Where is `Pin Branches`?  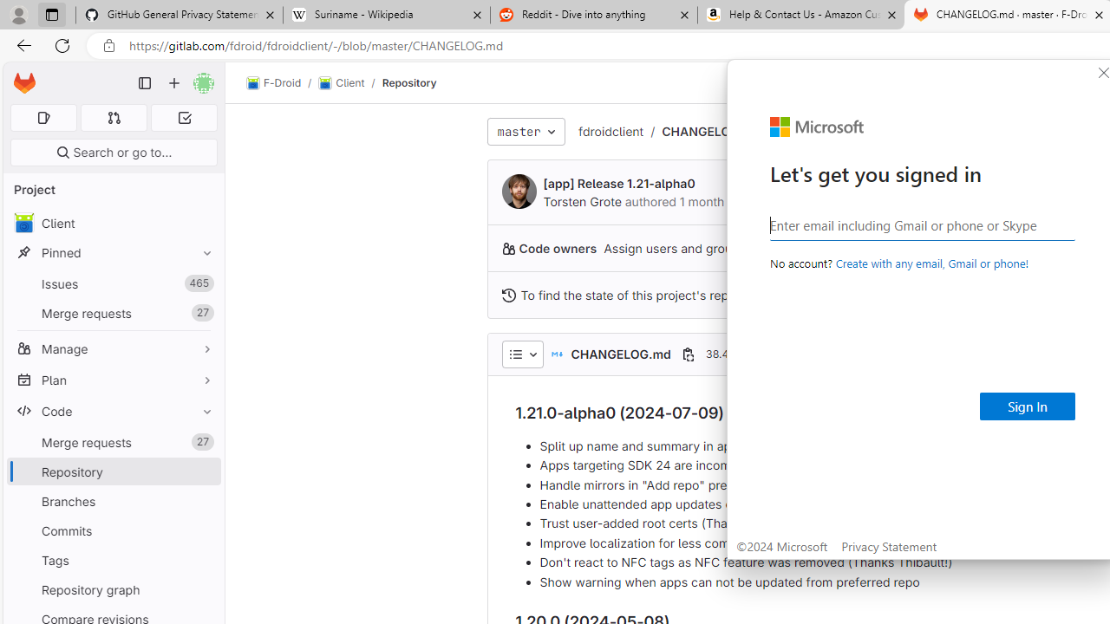 Pin Branches is located at coordinates (203, 501).